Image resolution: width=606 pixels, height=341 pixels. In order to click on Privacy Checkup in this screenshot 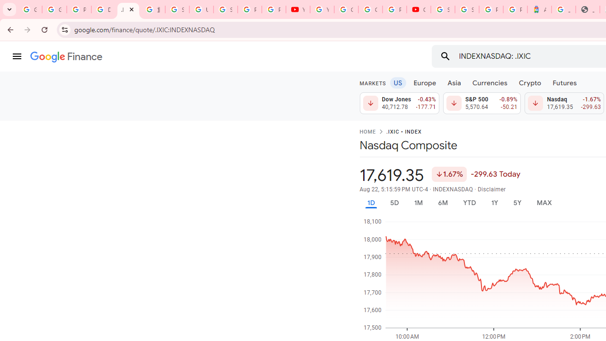, I will do `click(274, 9)`.